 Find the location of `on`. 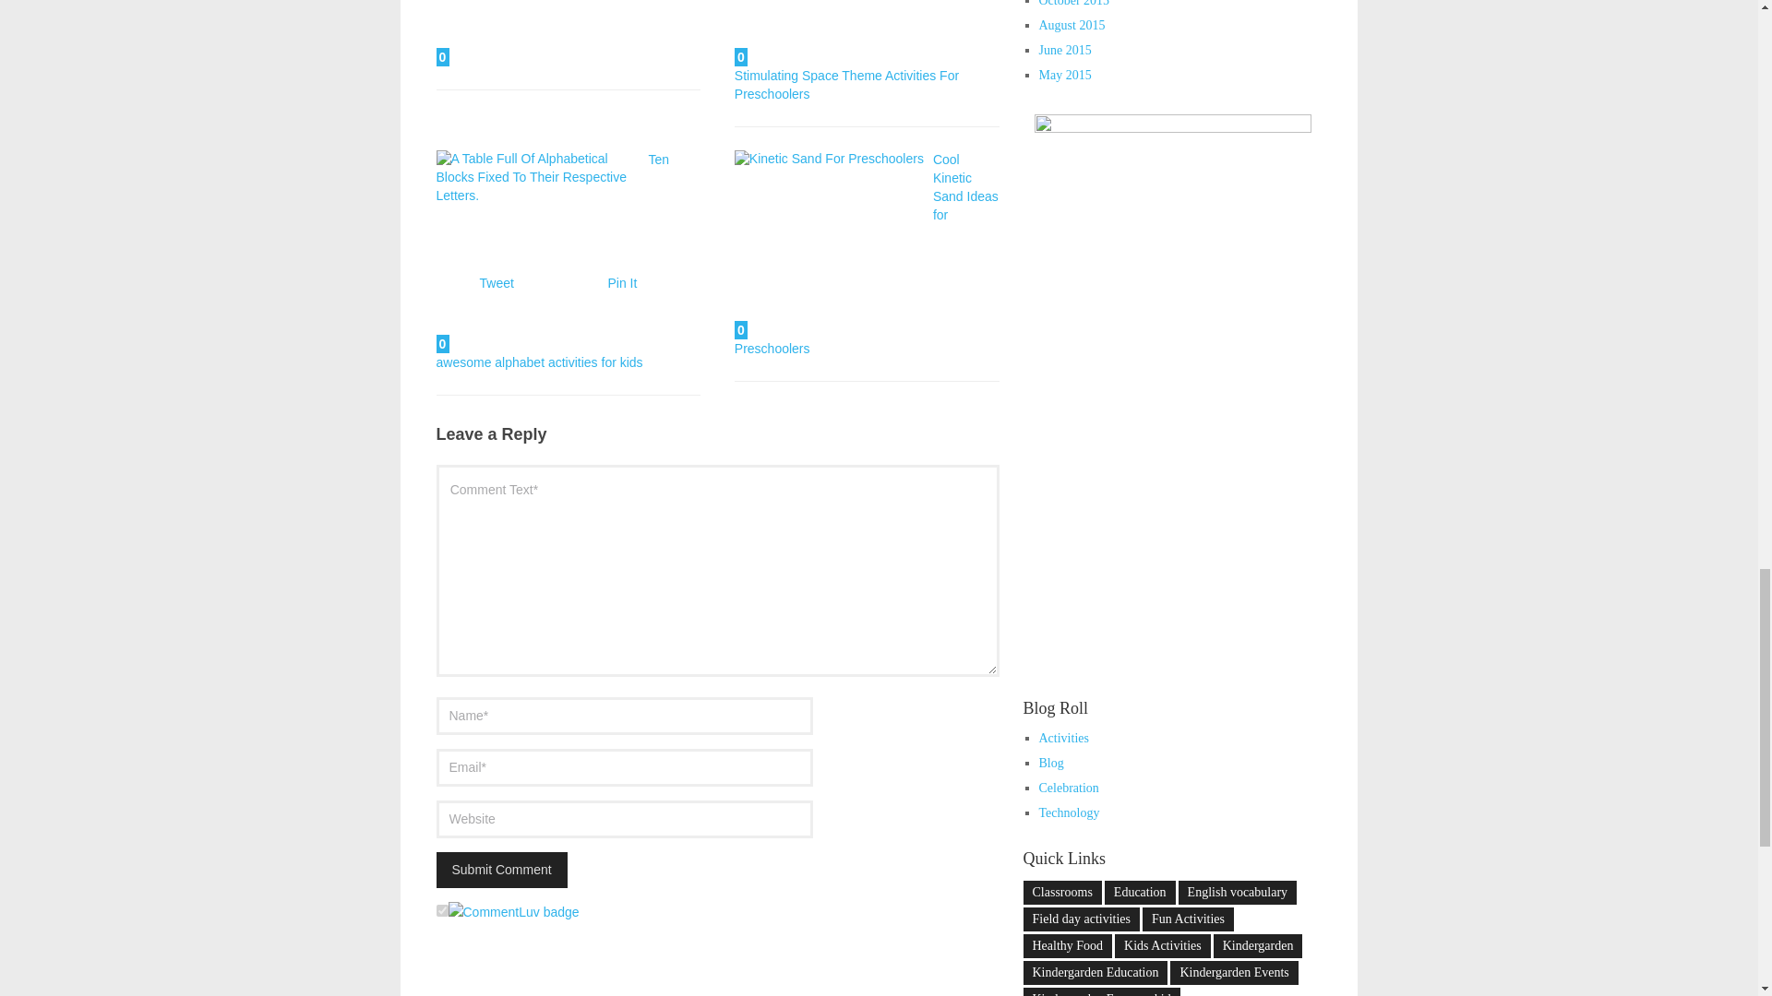

on is located at coordinates (441, 909).